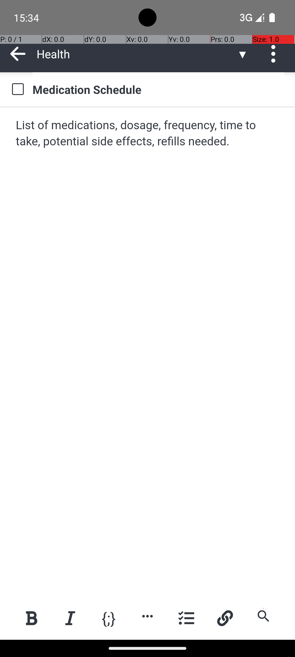 The width and height of the screenshot is (295, 657). I want to click on Find and replace, so click(263, 616).